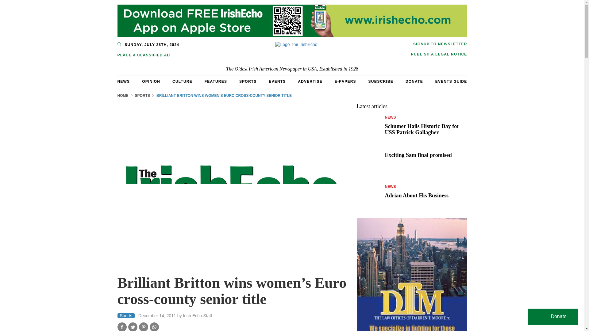  I want to click on DONATE, so click(414, 82).